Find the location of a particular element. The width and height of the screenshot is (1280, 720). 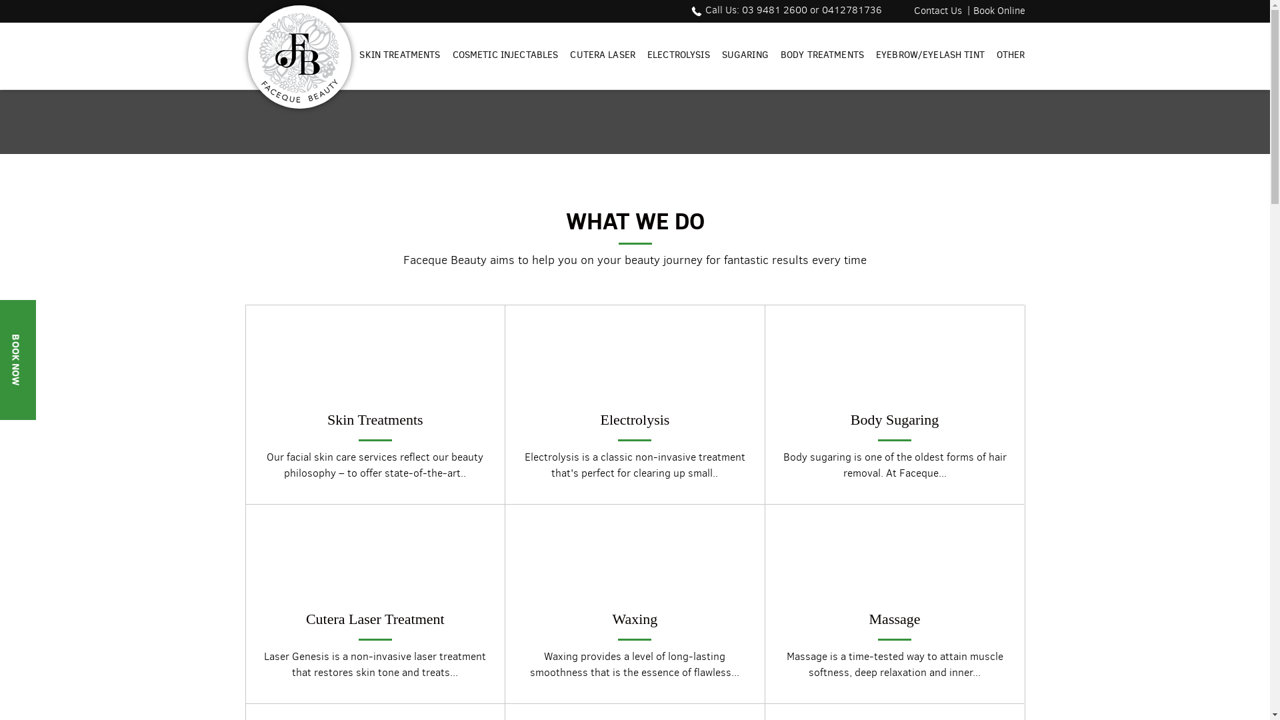

Call Us: 03 9481 2600 or 0412781736 is located at coordinates (784, 10).